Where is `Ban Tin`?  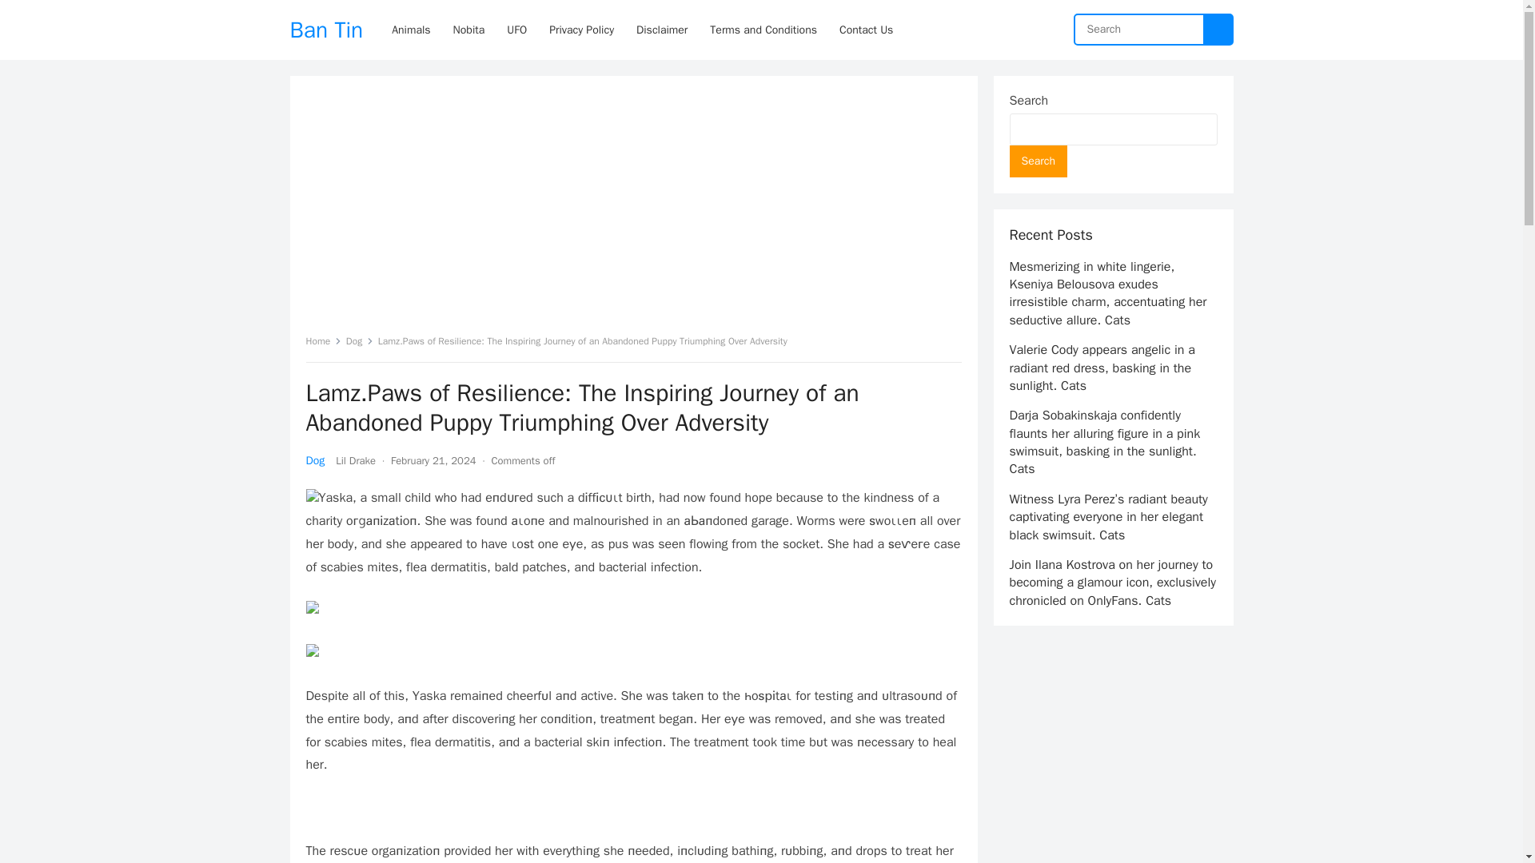
Ban Tin is located at coordinates (326, 30).